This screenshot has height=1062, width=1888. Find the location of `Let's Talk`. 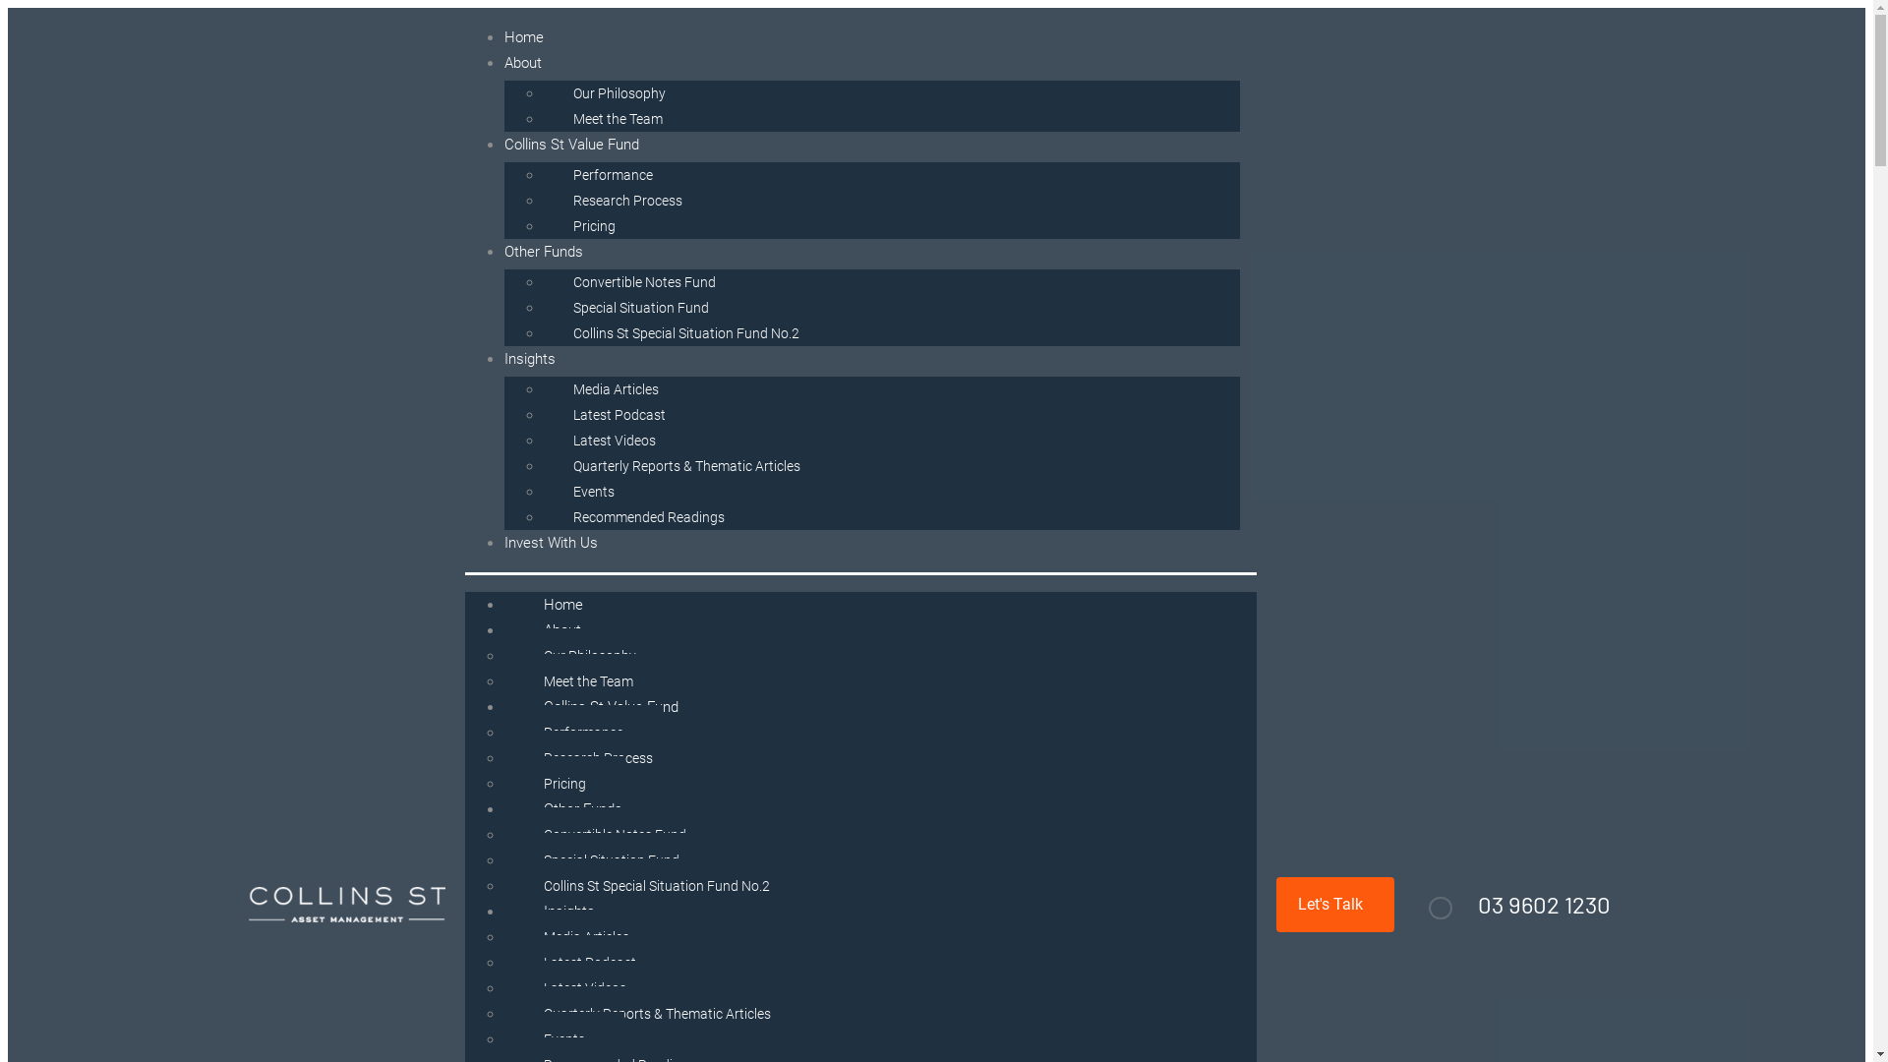

Let's Talk is located at coordinates (1335, 905).